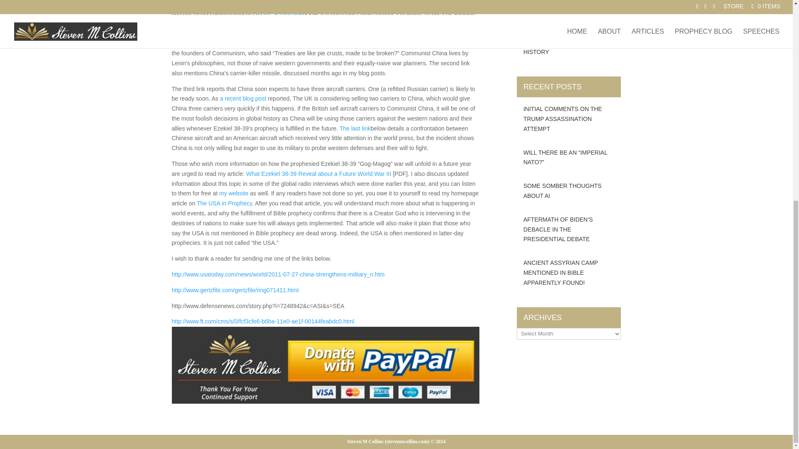 This screenshot has height=449, width=799. Describe the element at coordinates (243, 98) in the screenshot. I see `The Accelerating Decline of Great Britain` at that location.